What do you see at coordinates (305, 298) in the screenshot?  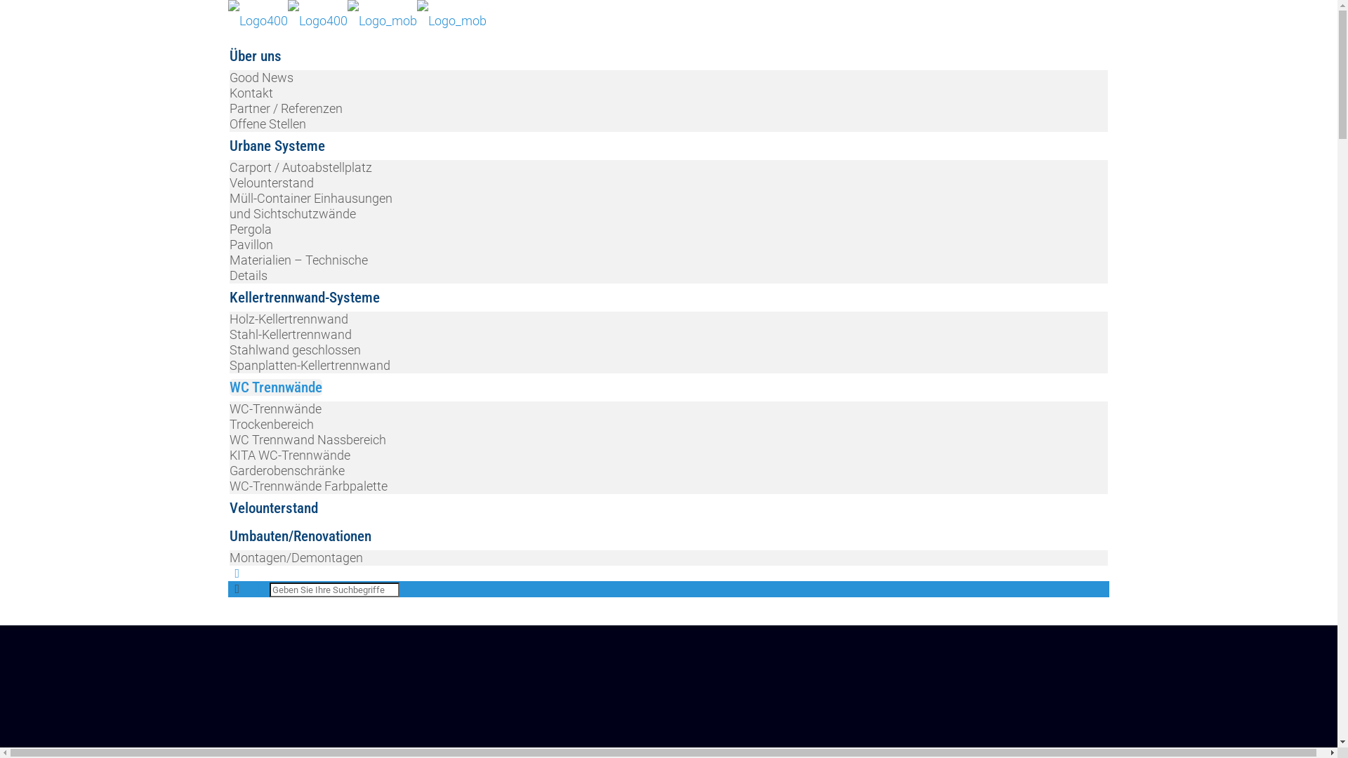 I see `Kellertrennwand-Systeme` at bounding box center [305, 298].